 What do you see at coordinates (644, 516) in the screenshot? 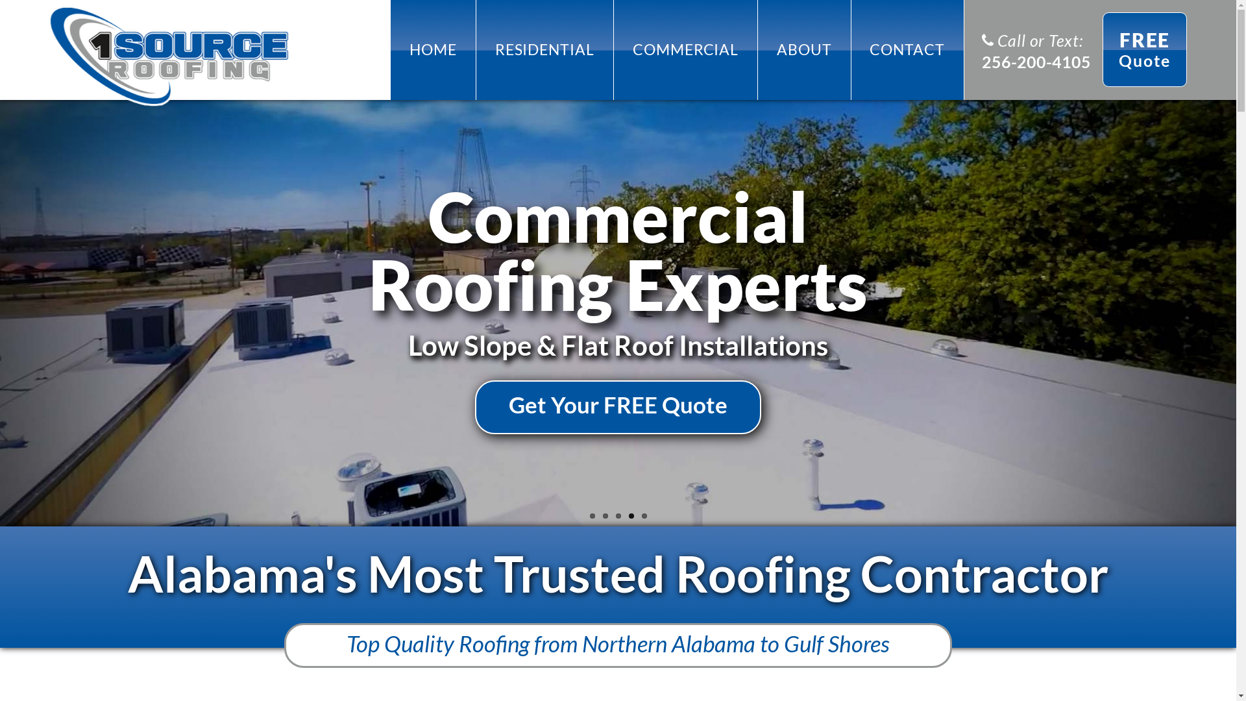
I see `5` at bounding box center [644, 516].